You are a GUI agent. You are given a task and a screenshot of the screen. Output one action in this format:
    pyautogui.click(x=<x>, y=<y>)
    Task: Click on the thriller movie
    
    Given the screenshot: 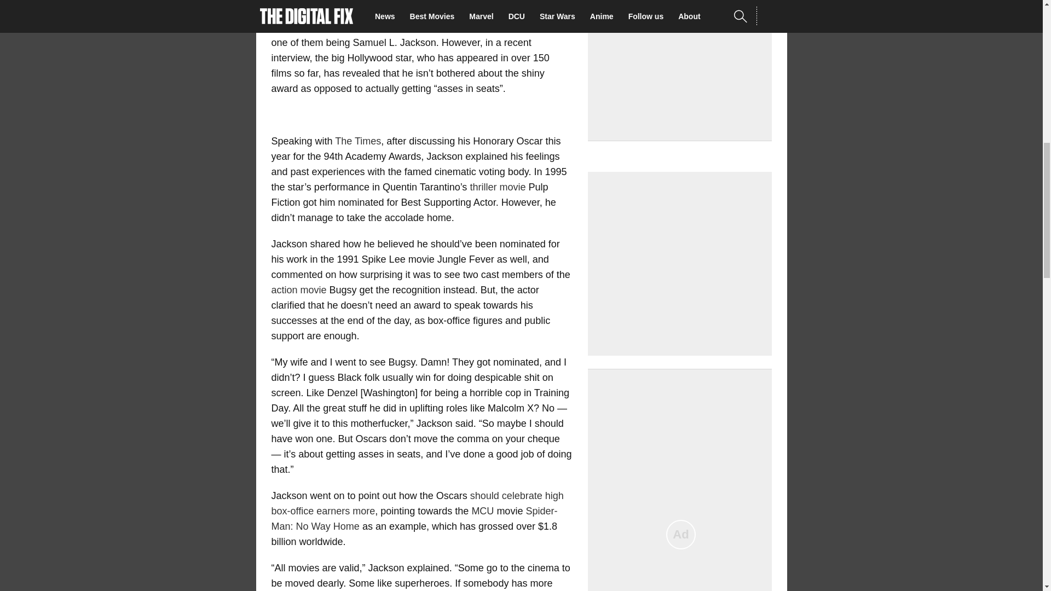 What is the action you would take?
    pyautogui.click(x=498, y=187)
    